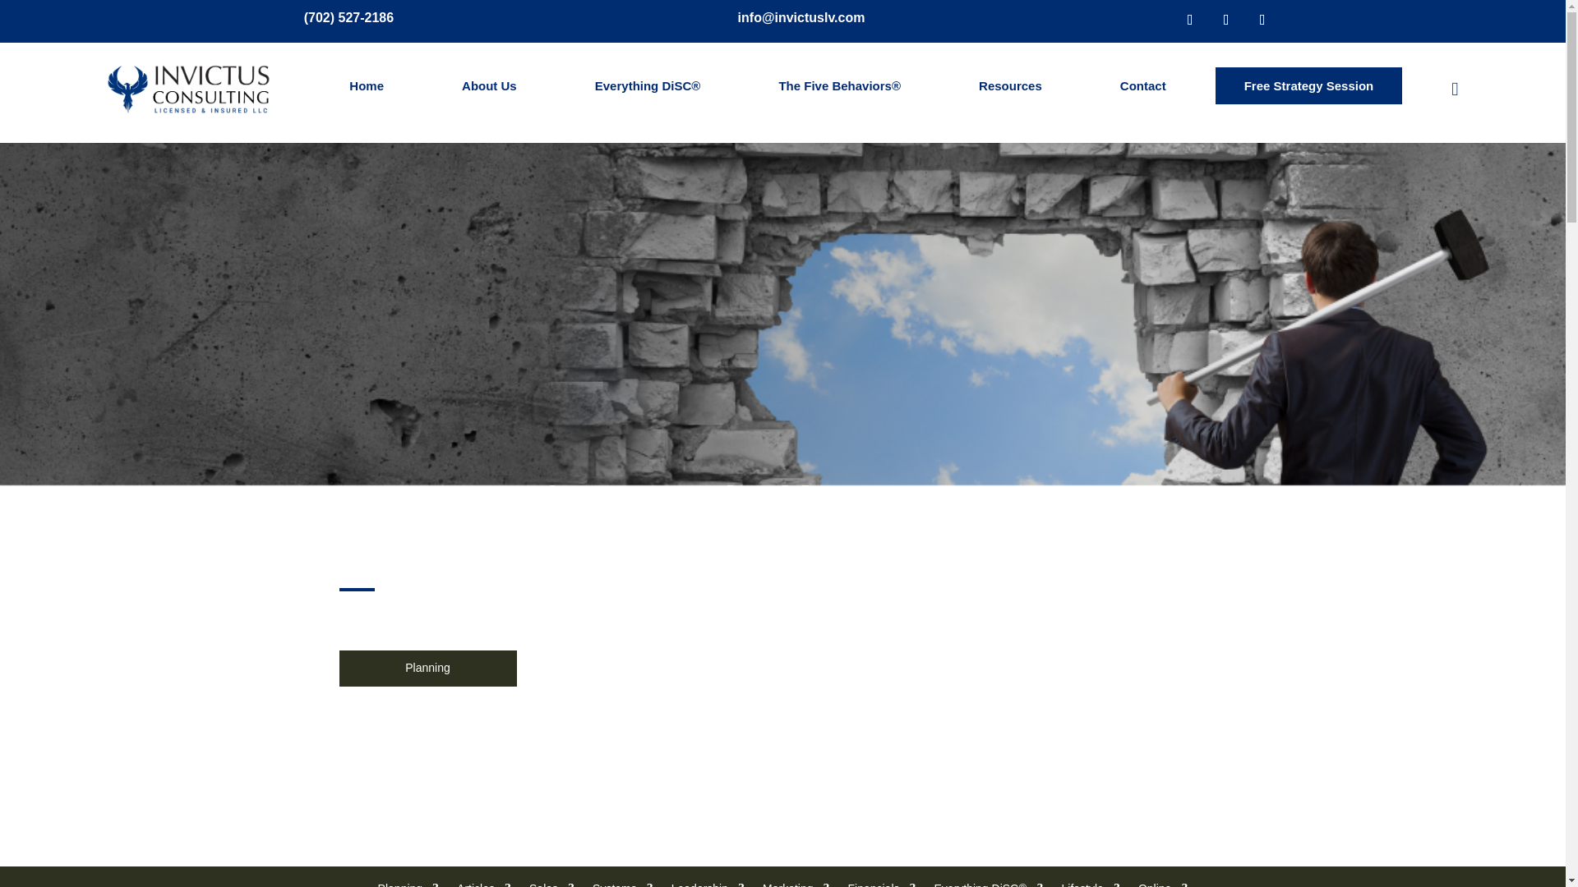 Image resolution: width=1578 pixels, height=887 pixels. What do you see at coordinates (1262, 20) in the screenshot?
I see `Follow on LinkedIn` at bounding box center [1262, 20].